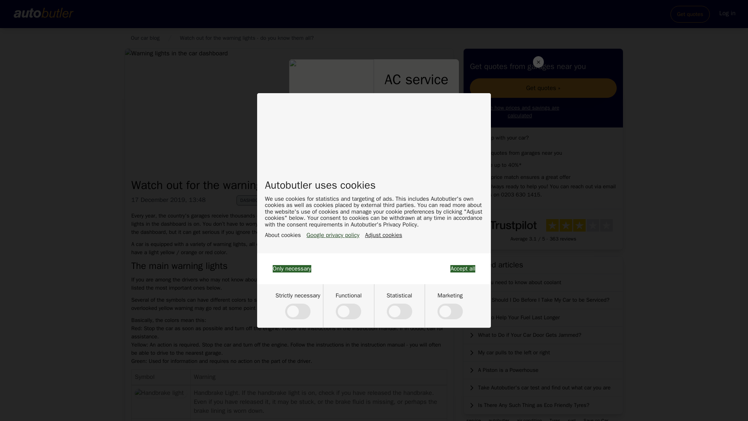 This screenshot has height=421, width=748. What do you see at coordinates (383, 235) in the screenshot?
I see `Adjust cookies` at bounding box center [383, 235].